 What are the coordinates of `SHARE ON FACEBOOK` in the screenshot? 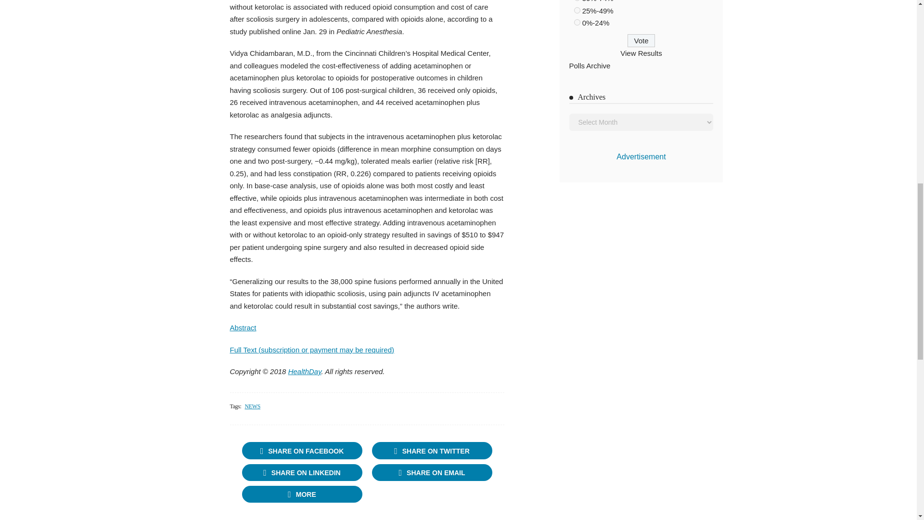 It's located at (301, 450).